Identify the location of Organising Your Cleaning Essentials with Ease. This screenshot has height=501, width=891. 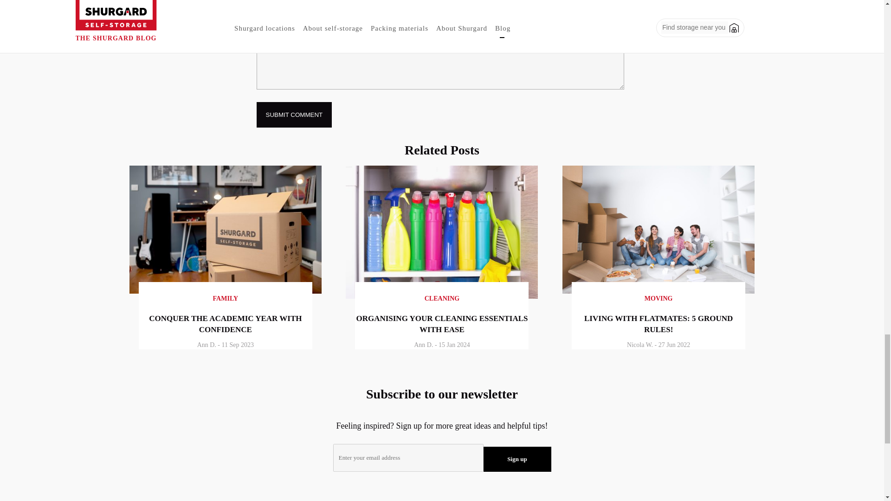
(442, 295).